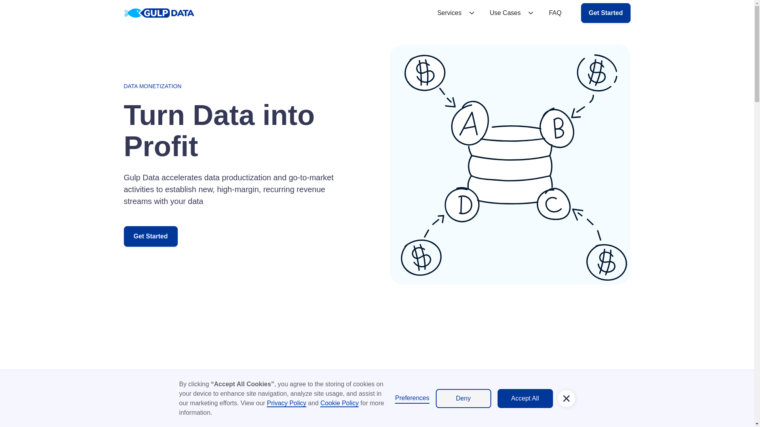 The height and width of the screenshot is (427, 760). What do you see at coordinates (524, 399) in the screenshot?
I see `Accept All` at bounding box center [524, 399].